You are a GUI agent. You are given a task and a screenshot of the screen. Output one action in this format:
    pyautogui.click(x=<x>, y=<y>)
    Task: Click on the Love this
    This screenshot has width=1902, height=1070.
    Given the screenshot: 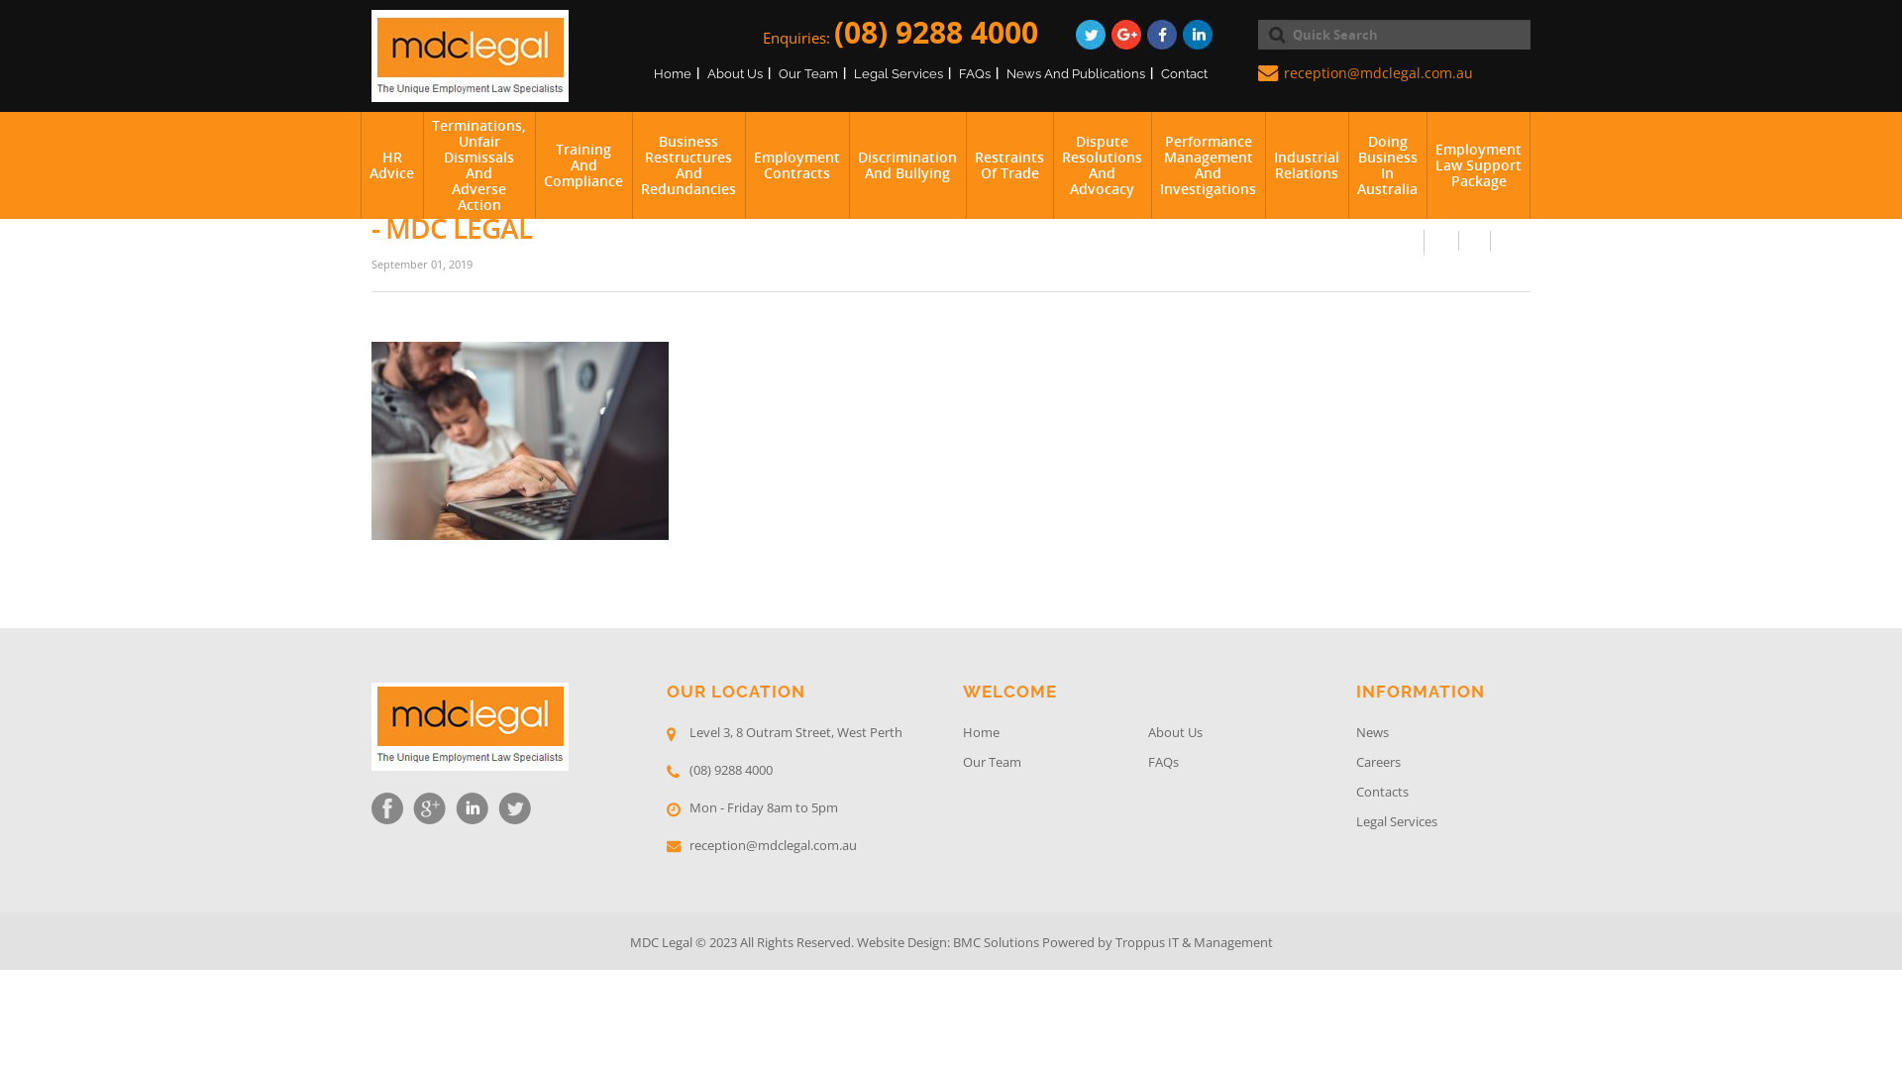 What is the action you would take?
    pyautogui.click(x=1409, y=240)
    